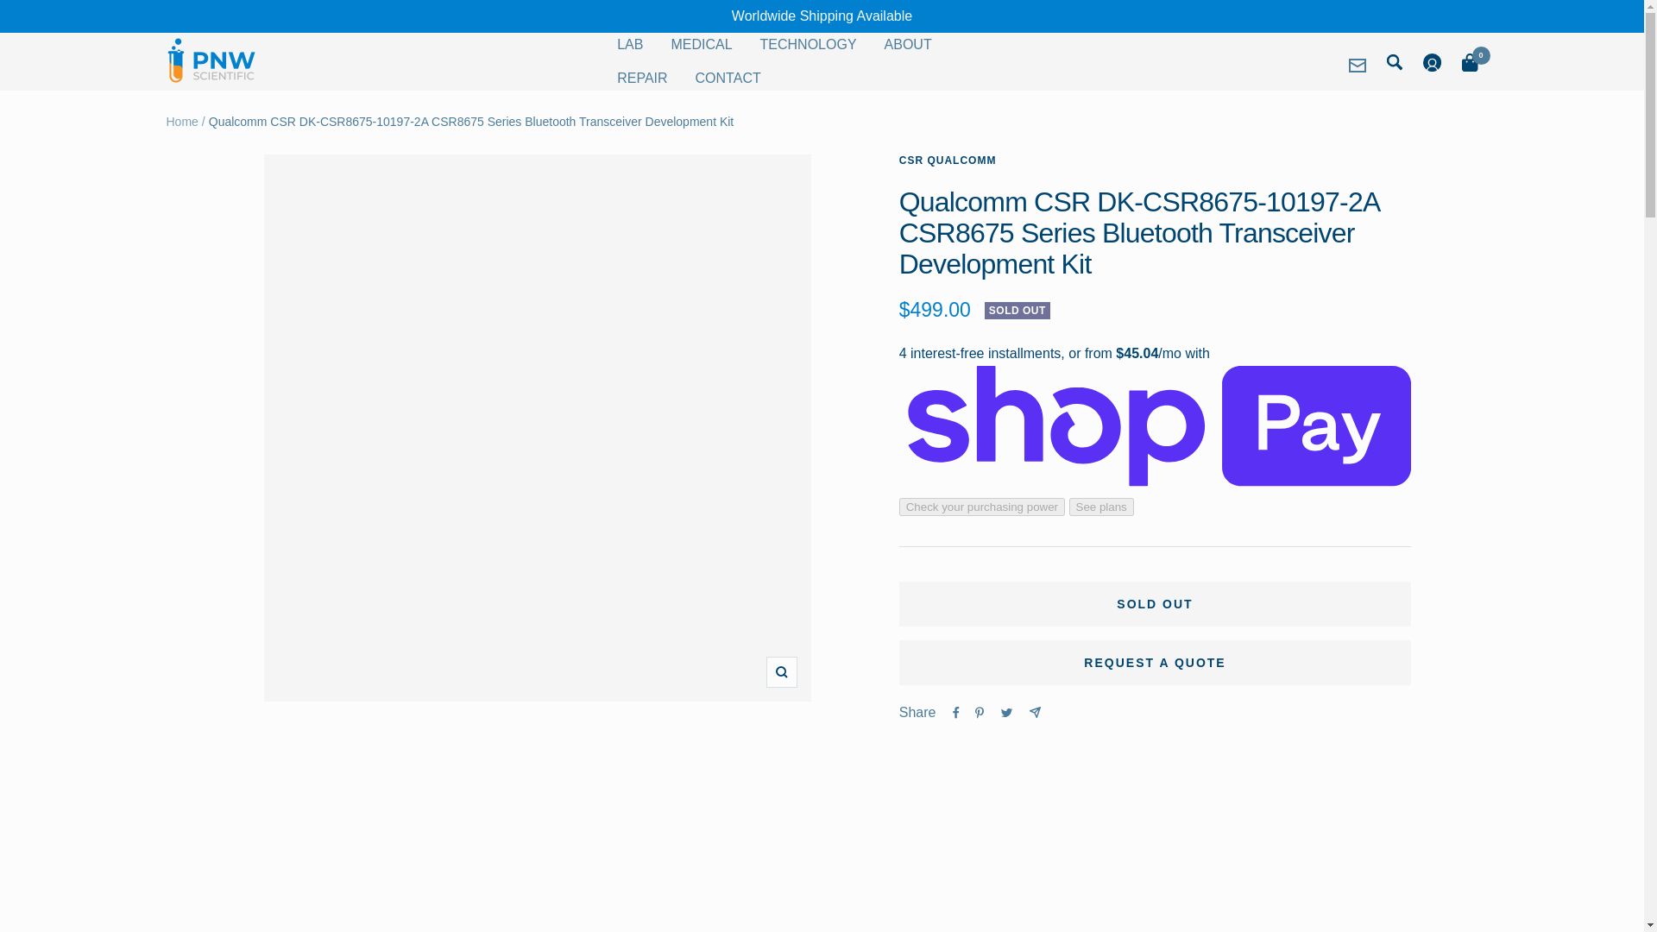  Describe the element at coordinates (181, 121) in the screenshot. I see `Home` at that location.